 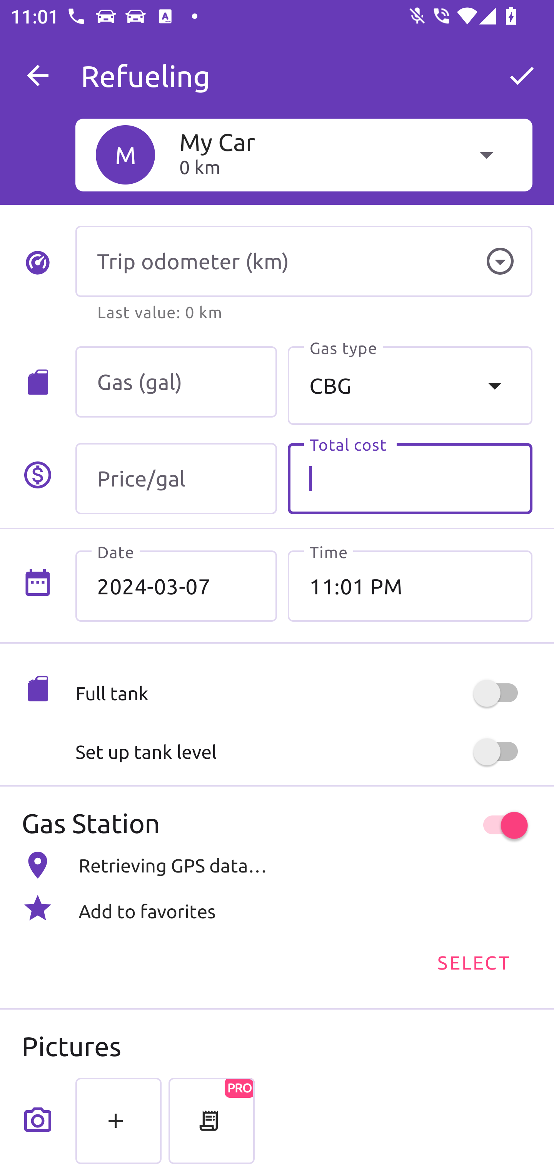 I want to click on CBG, so click(x=410, y=386).